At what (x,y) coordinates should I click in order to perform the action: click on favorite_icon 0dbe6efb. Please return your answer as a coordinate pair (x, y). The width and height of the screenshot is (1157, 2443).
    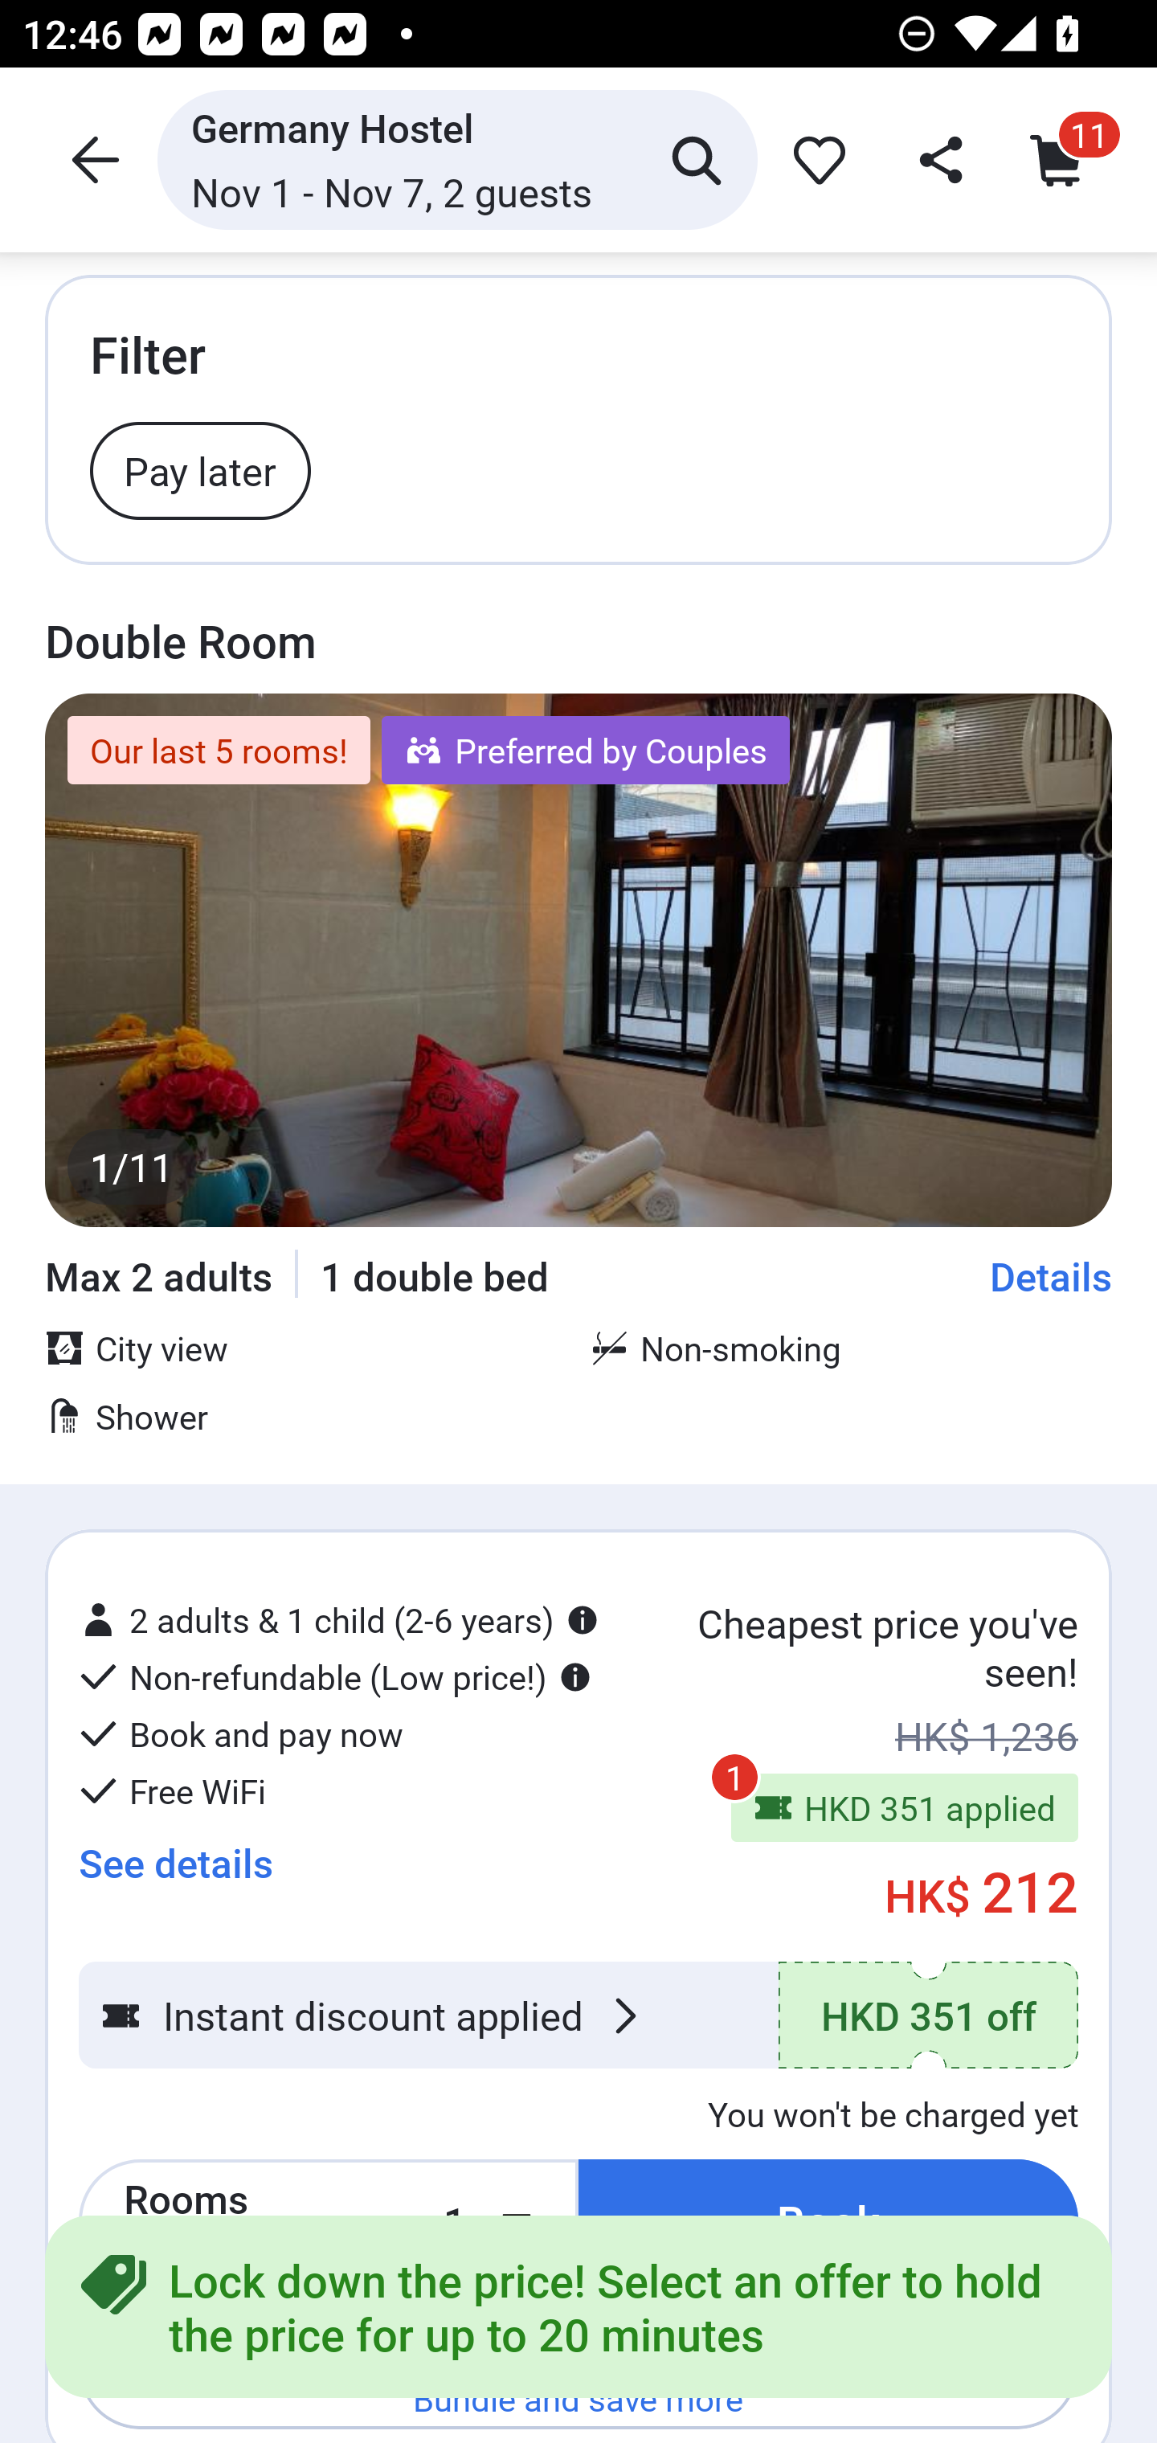
    Looking at the image, I should click on (814, 159).